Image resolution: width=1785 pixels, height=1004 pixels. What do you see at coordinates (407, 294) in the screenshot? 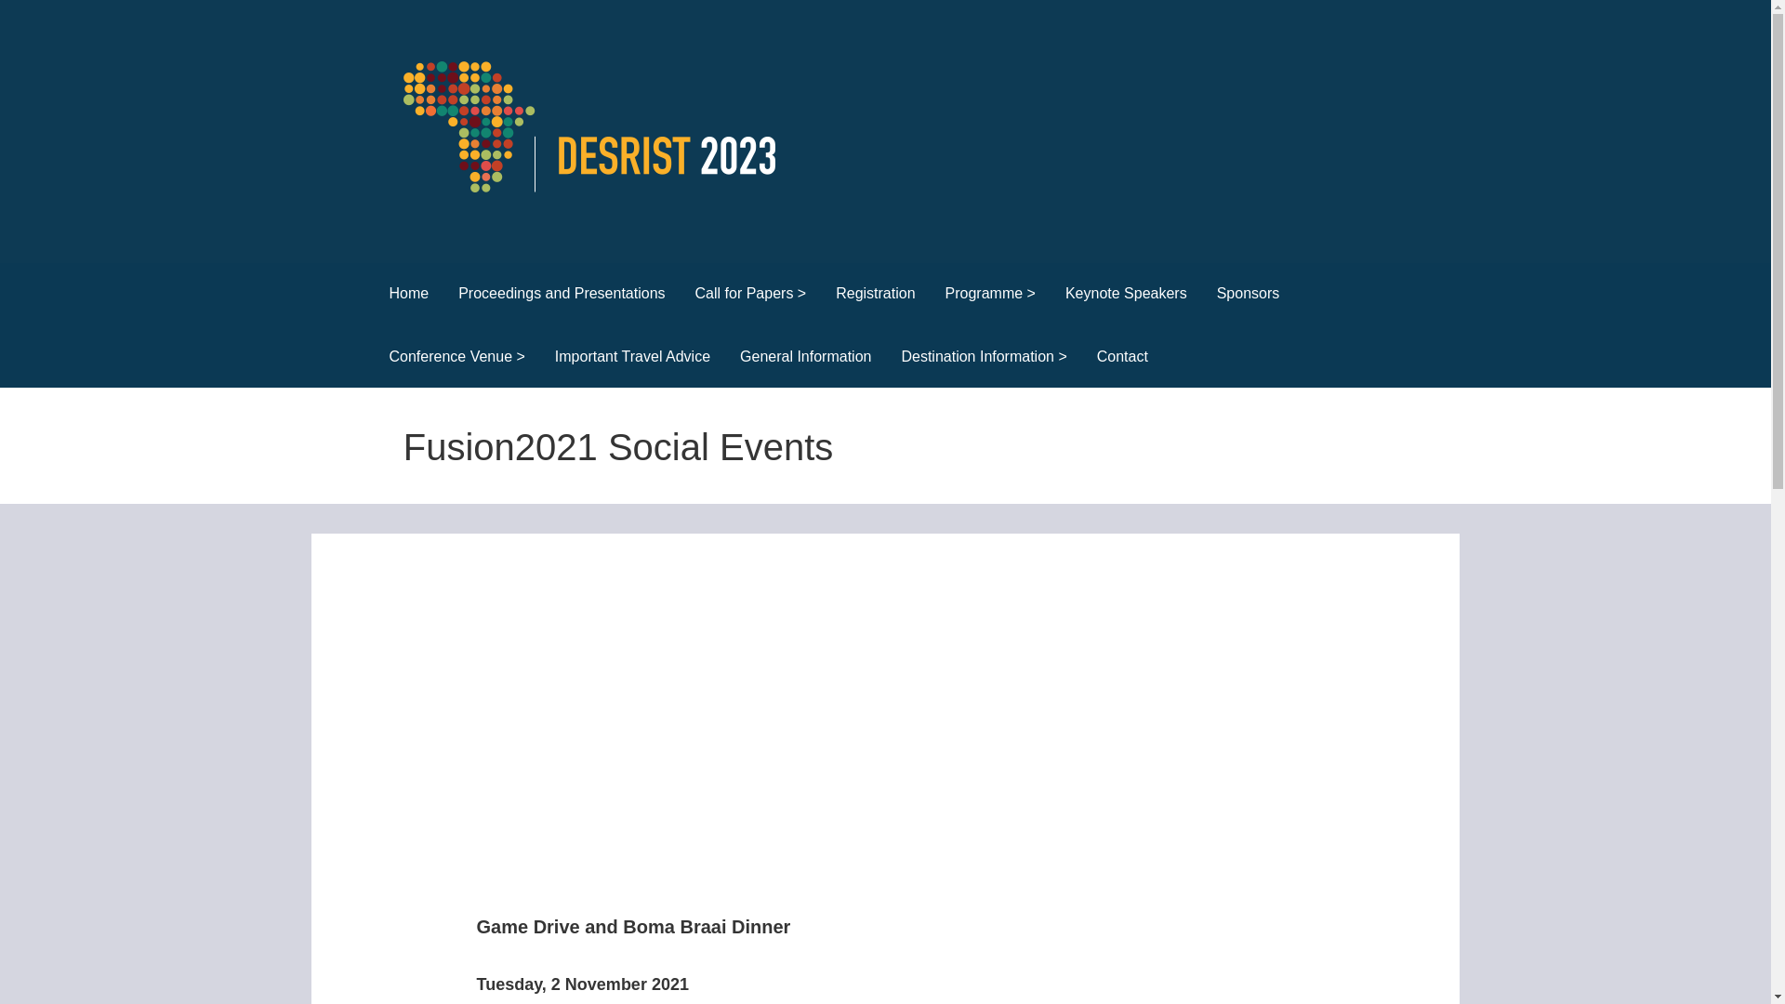
I see `Home` at bounding box center [407, 294].